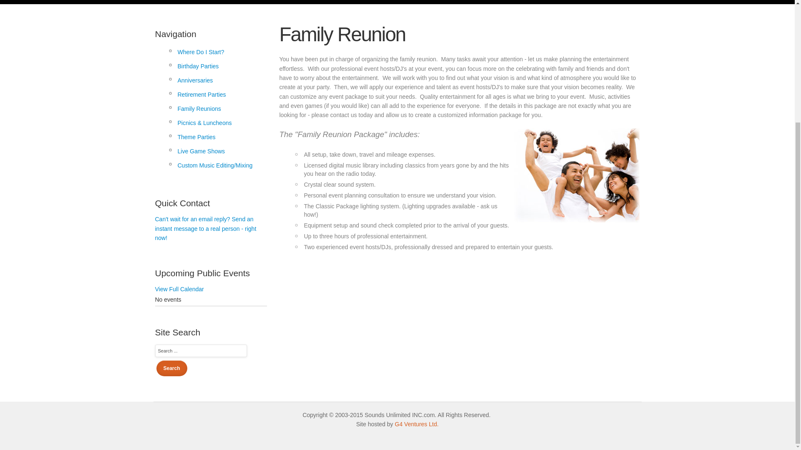 Image resolution: width=801 pixels, height=450 pixels. What do you see at coordinates (201, 351) in the screenshot?
I see `Search ...` at bounding box center [201, 351].